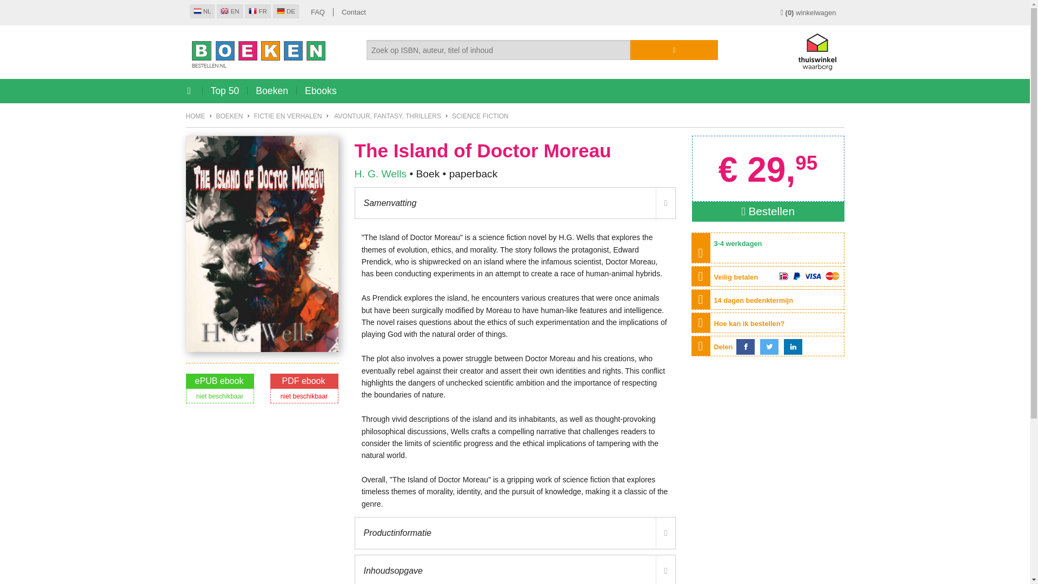 The height and width of the screenshot is (584, 1038). I want to click on Avontuur, fantasy, thrillers, so click(388, 116).